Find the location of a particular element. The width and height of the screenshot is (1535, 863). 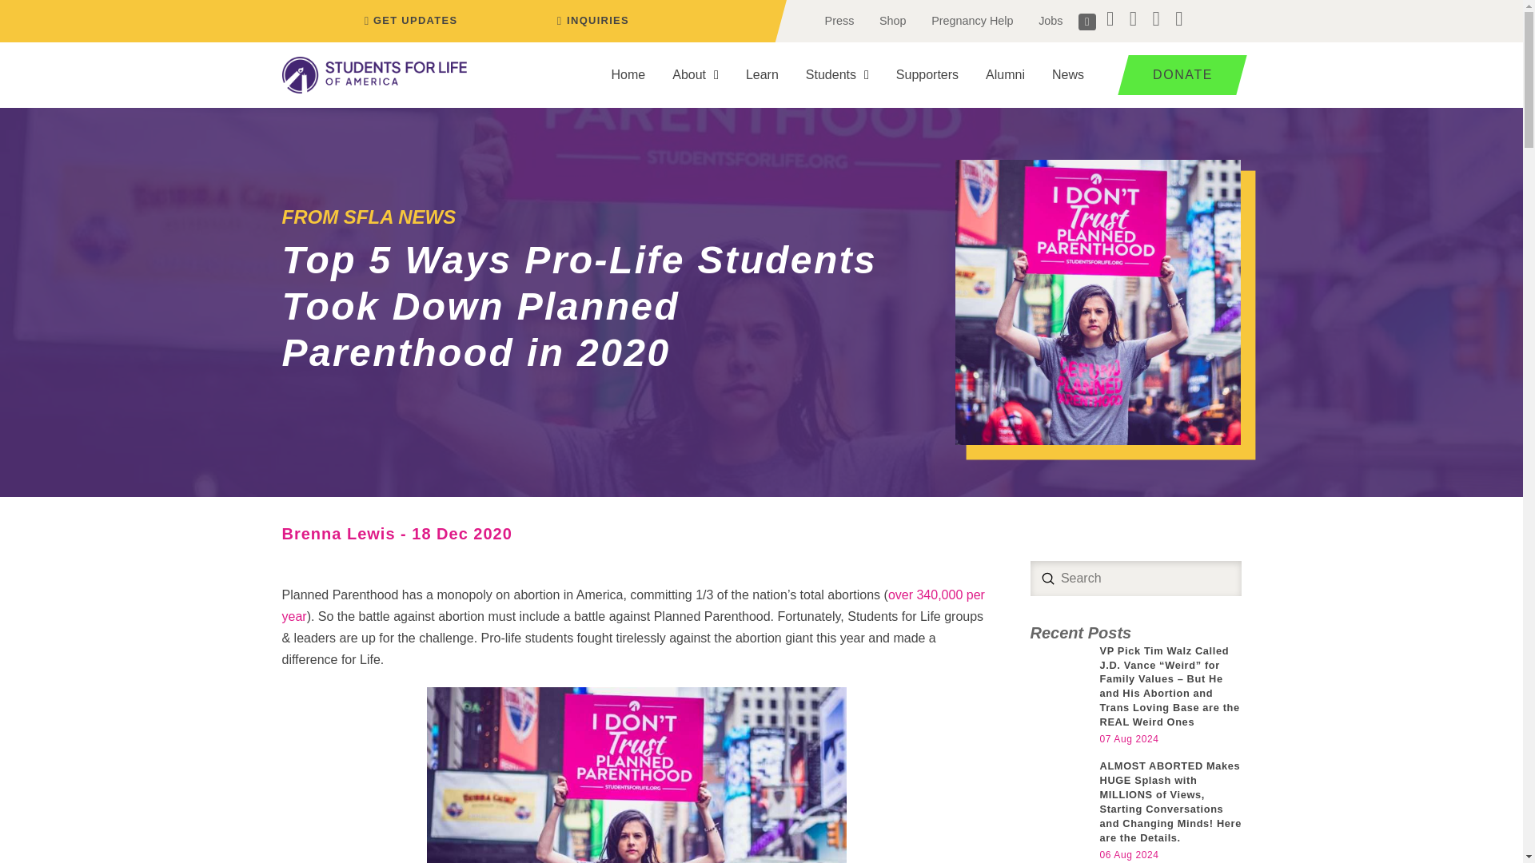

over 340,000 per year is located at coordinates (632, 605).